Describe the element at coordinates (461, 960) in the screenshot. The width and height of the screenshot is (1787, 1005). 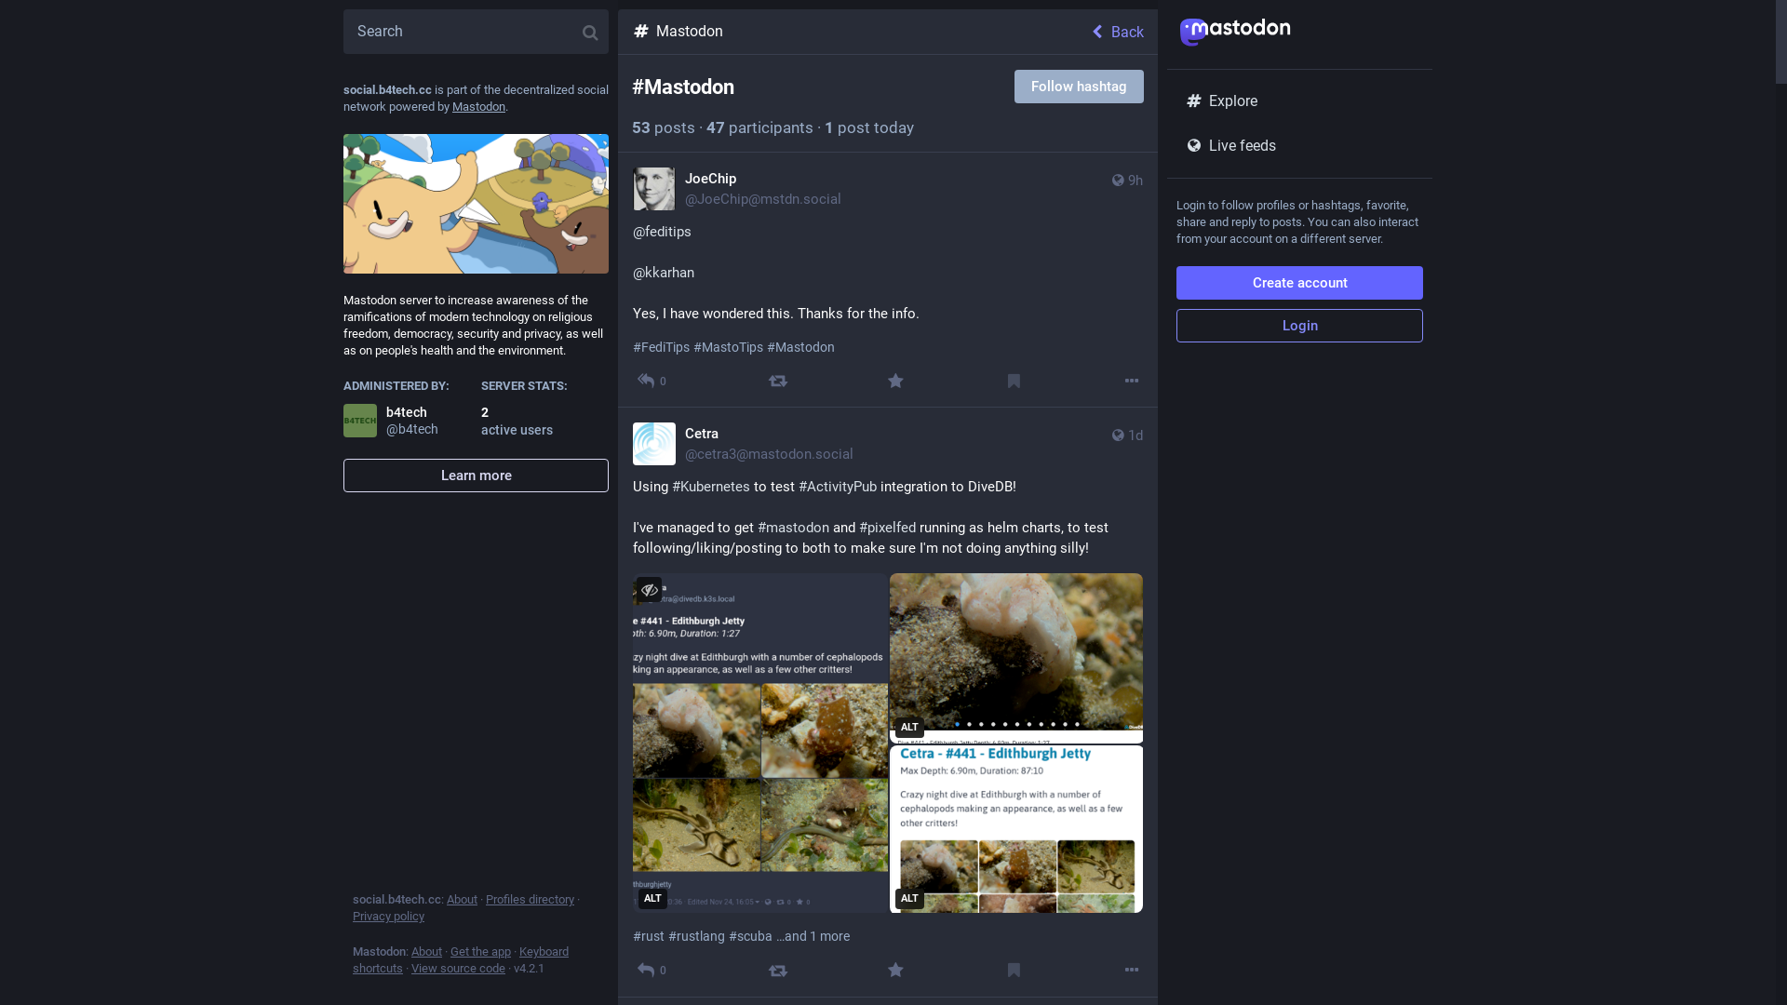
I see `Keyboard shortcuts` at that location.